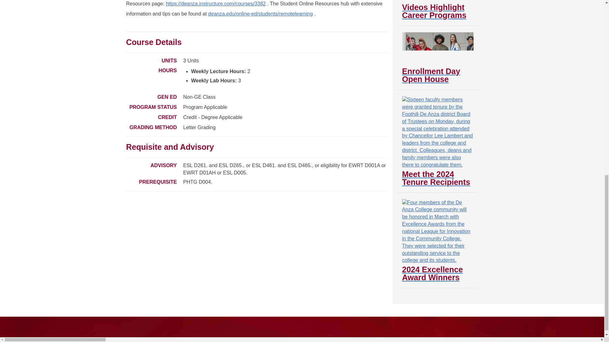  Describe the element at coordinates (438, 9) in the screenshot. I see `Videos Highlight Career Programs` at that location.